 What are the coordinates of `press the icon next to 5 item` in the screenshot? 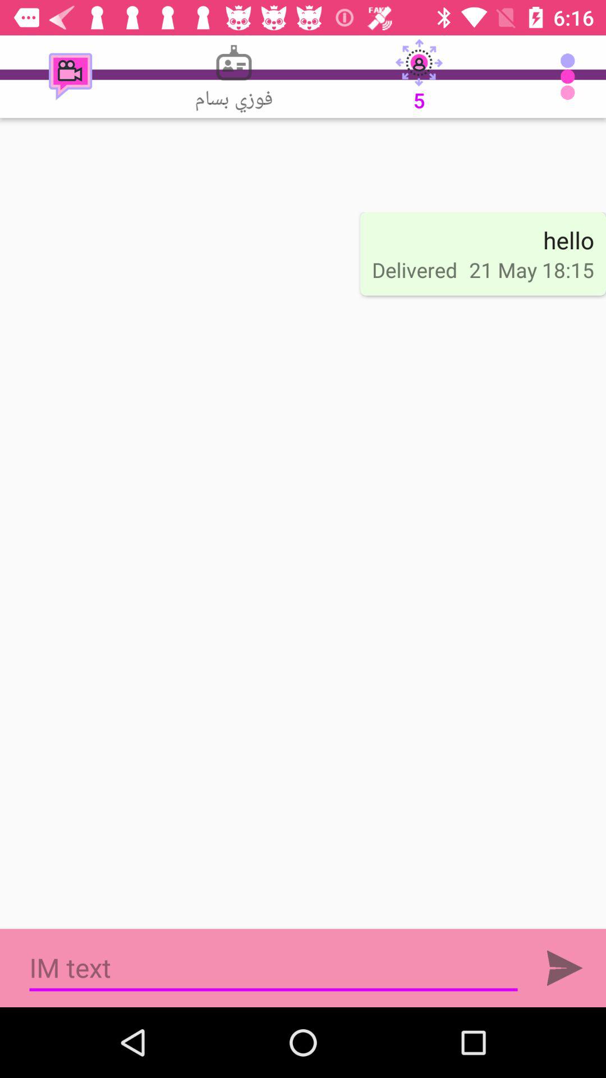 It's located at (233, 76).